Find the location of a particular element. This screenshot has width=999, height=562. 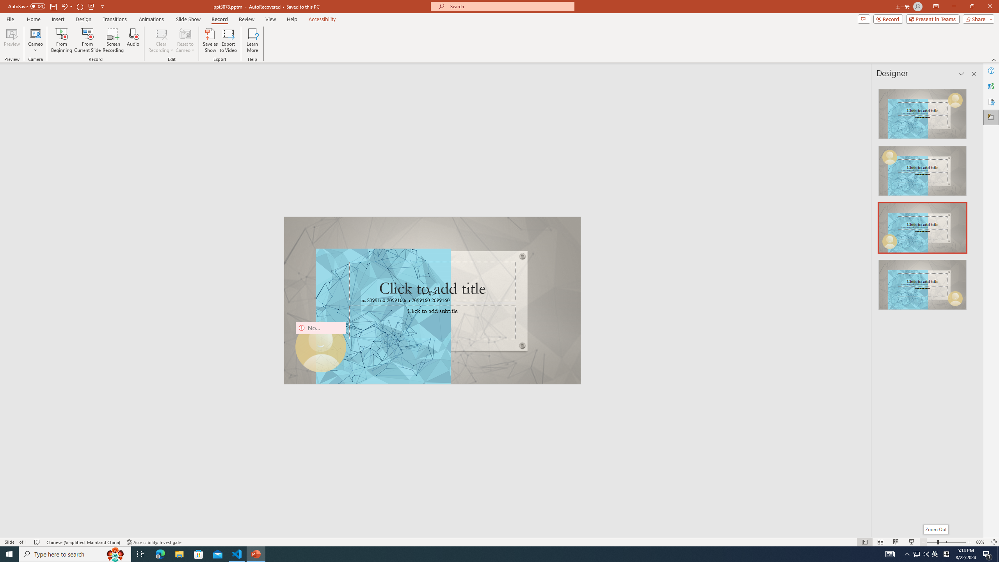

Zoom Out is located at coordinates (936, 529).